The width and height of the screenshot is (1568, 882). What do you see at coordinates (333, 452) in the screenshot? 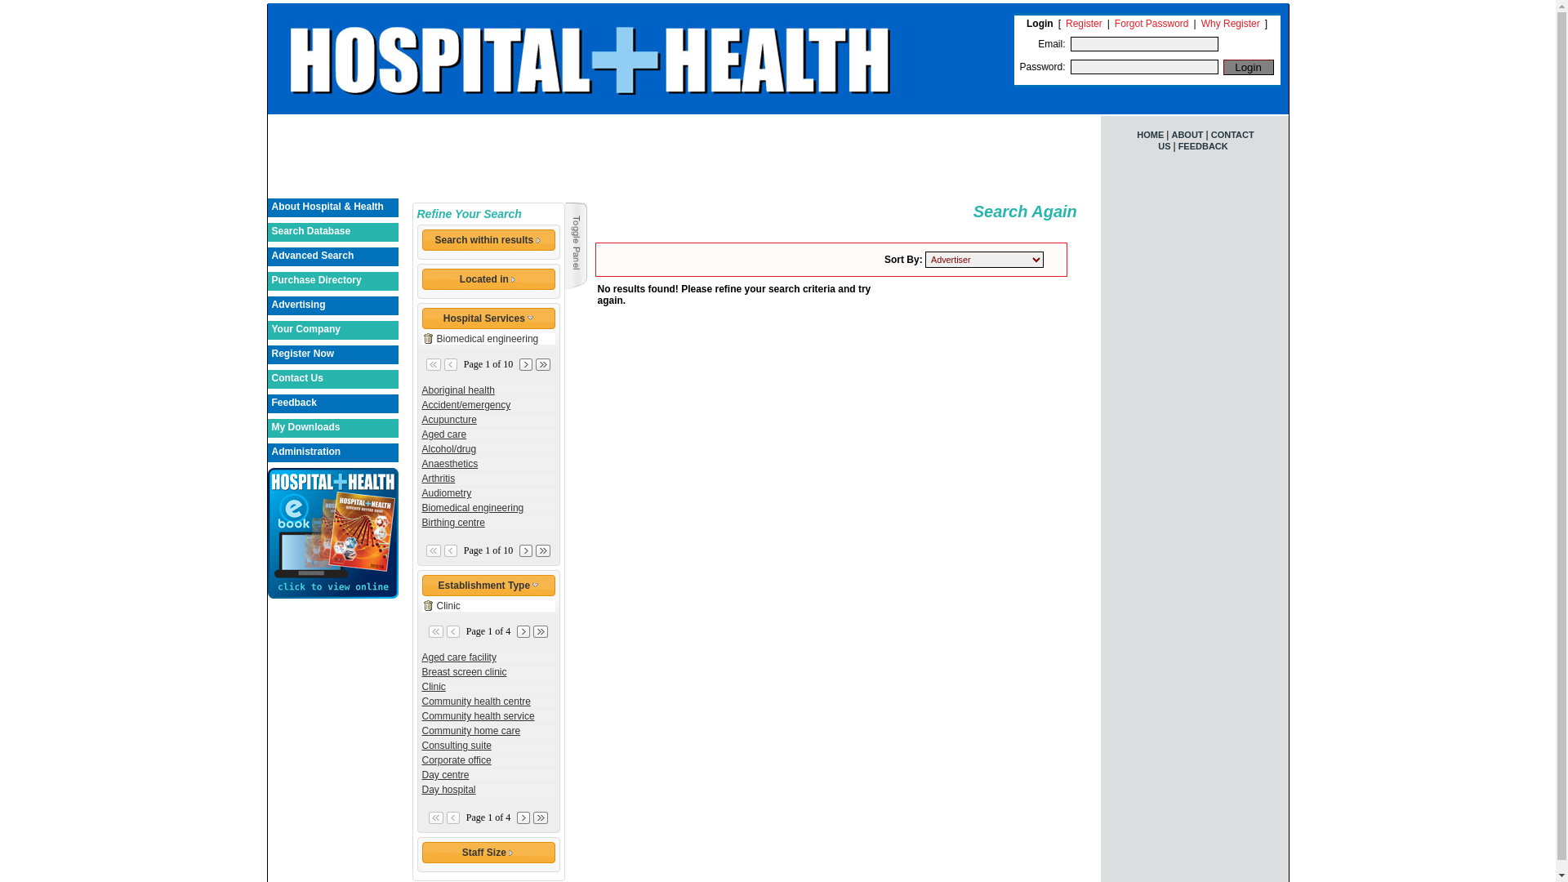
I see `Administration` at bounding box center [333, 452].